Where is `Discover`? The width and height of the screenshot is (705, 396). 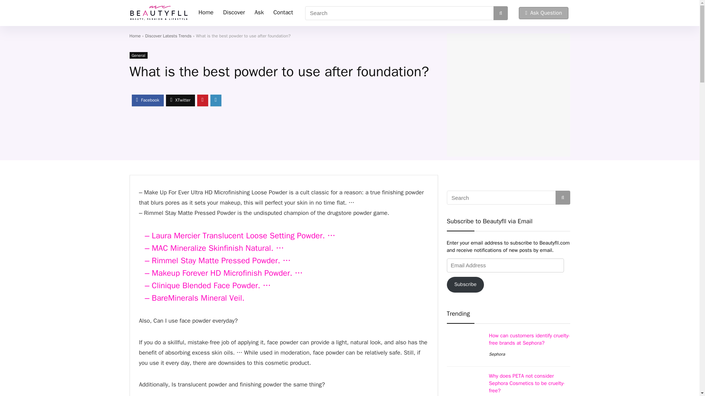
Discover is located at coordinates (234, 13).